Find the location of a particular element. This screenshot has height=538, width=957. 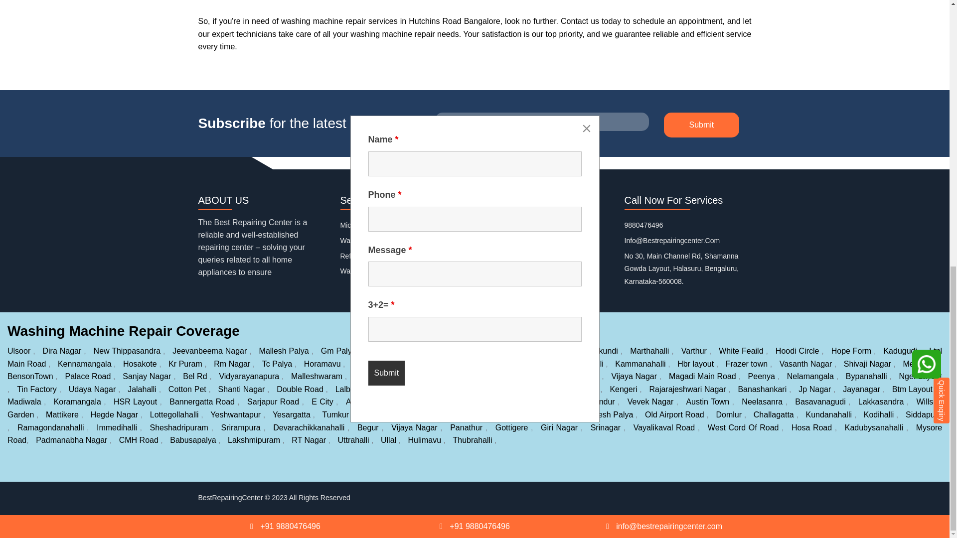

Washing Machine Repair In Hyderabad is located at coordinates (400, 270).